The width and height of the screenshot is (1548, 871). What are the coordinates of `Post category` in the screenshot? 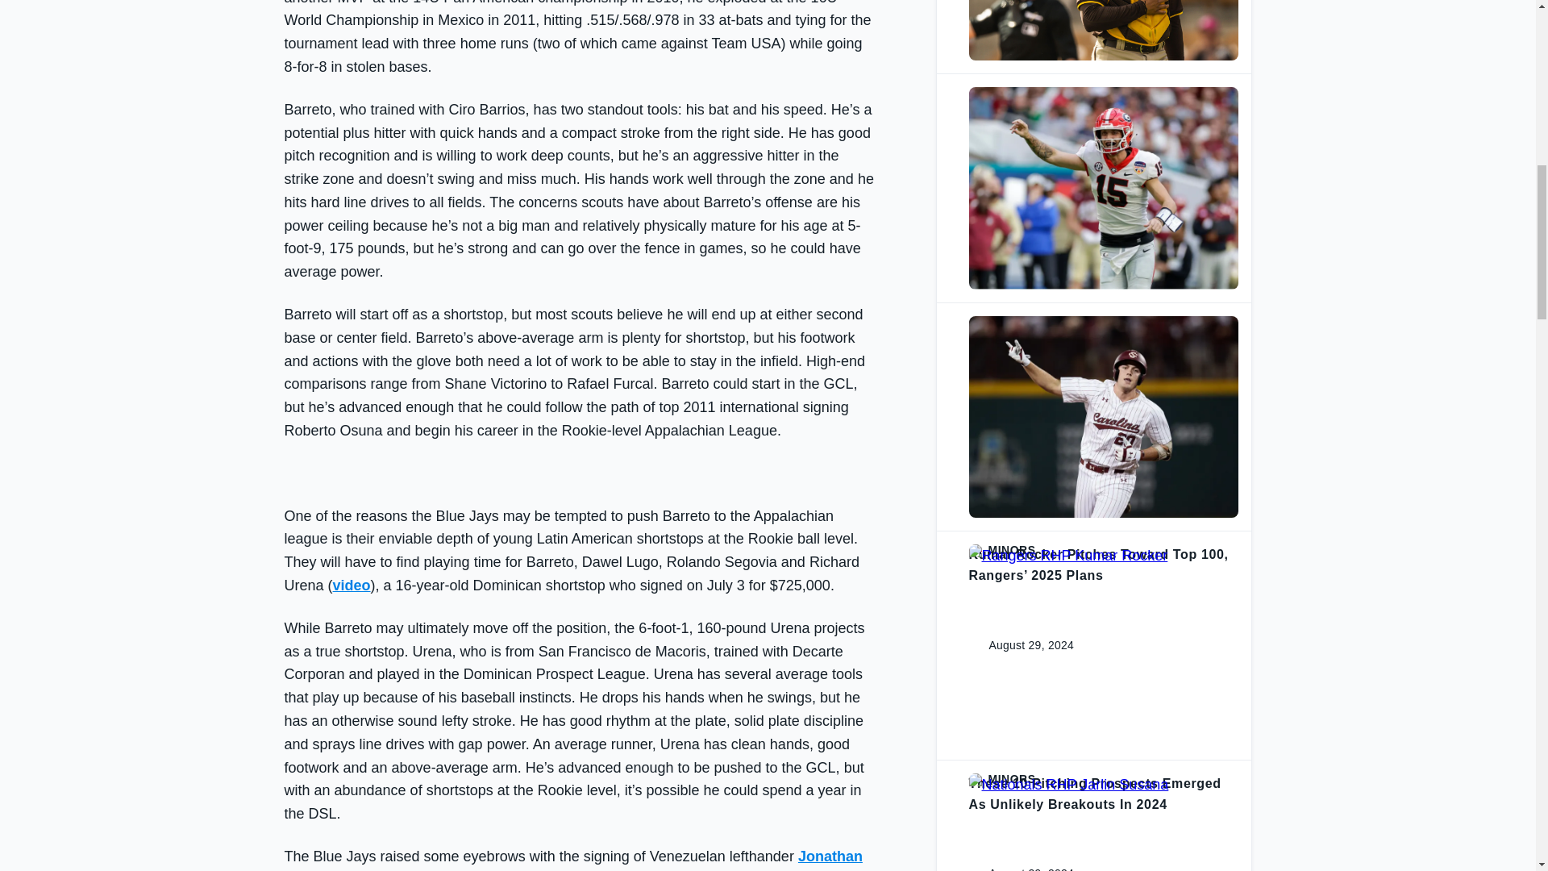 It's located at (1103, 323).